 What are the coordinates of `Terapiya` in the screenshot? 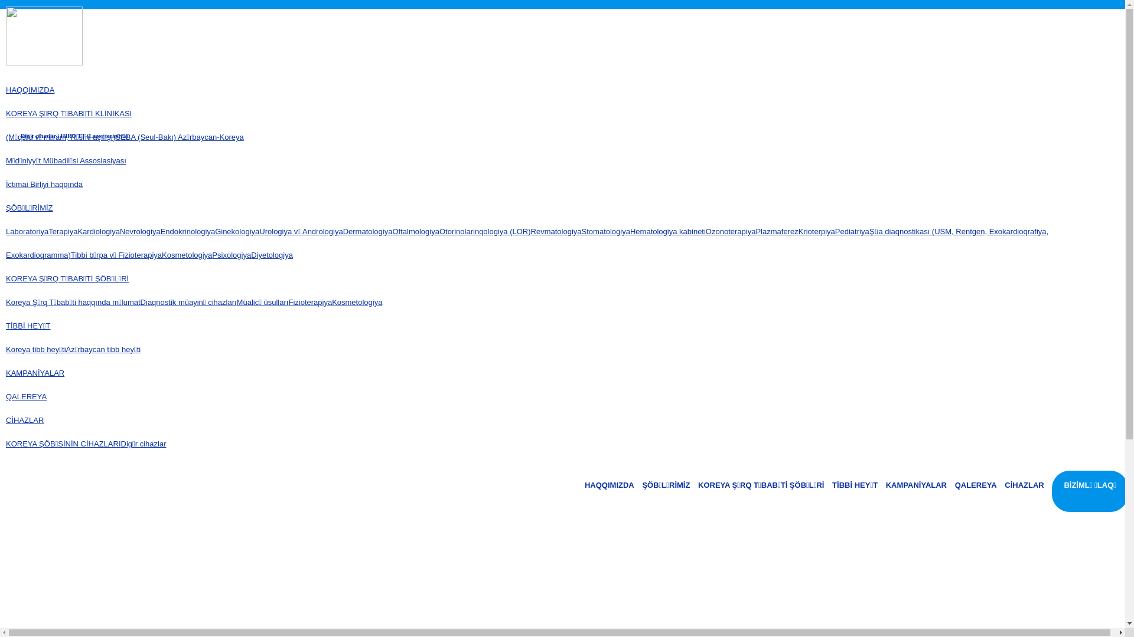 It's located at (63, 231).